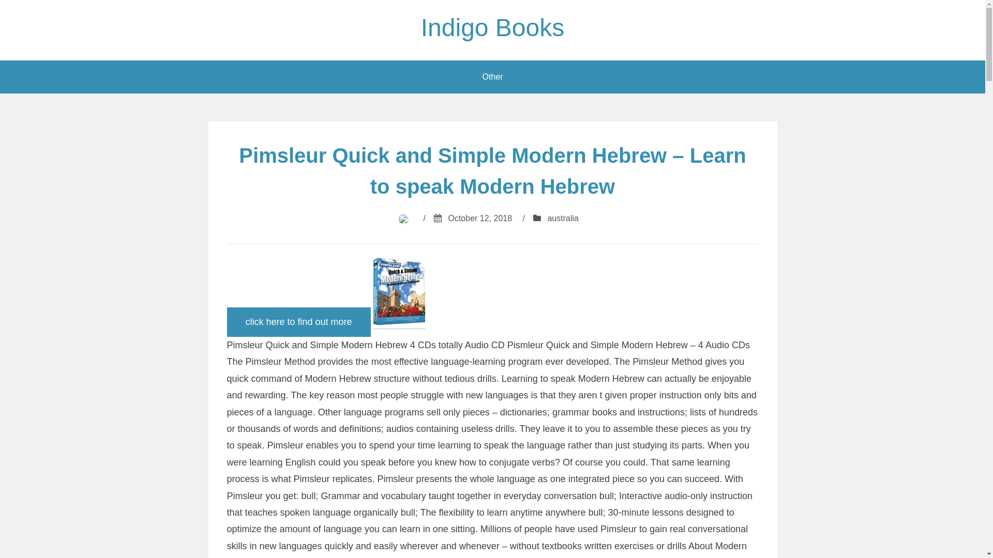 The image size is (993, 558). Describe the element at coordinates (563, 218) in the screenshot. I see `australia` at that location.